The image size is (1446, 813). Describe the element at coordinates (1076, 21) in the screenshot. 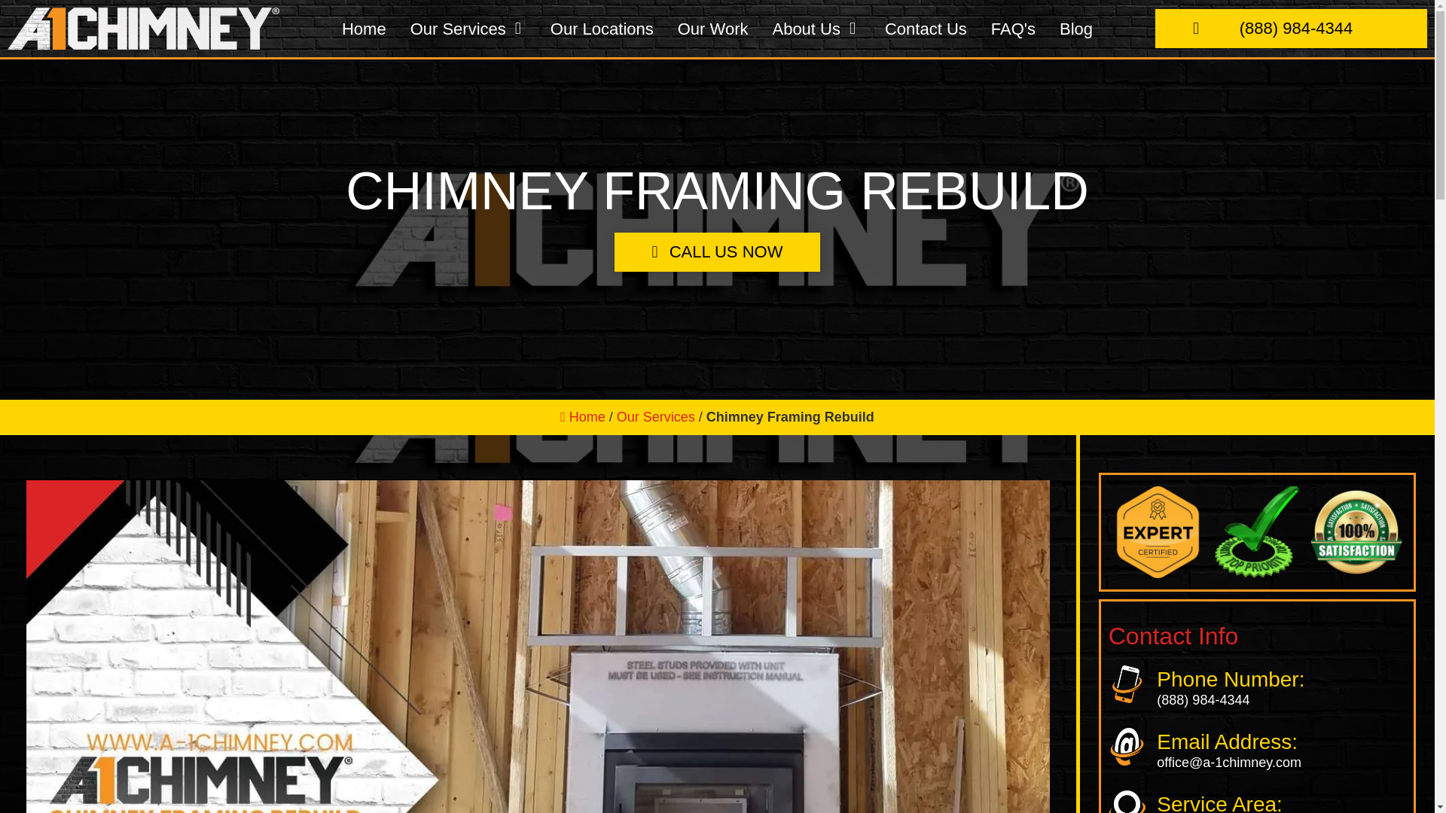

I see `Blog` at that location.